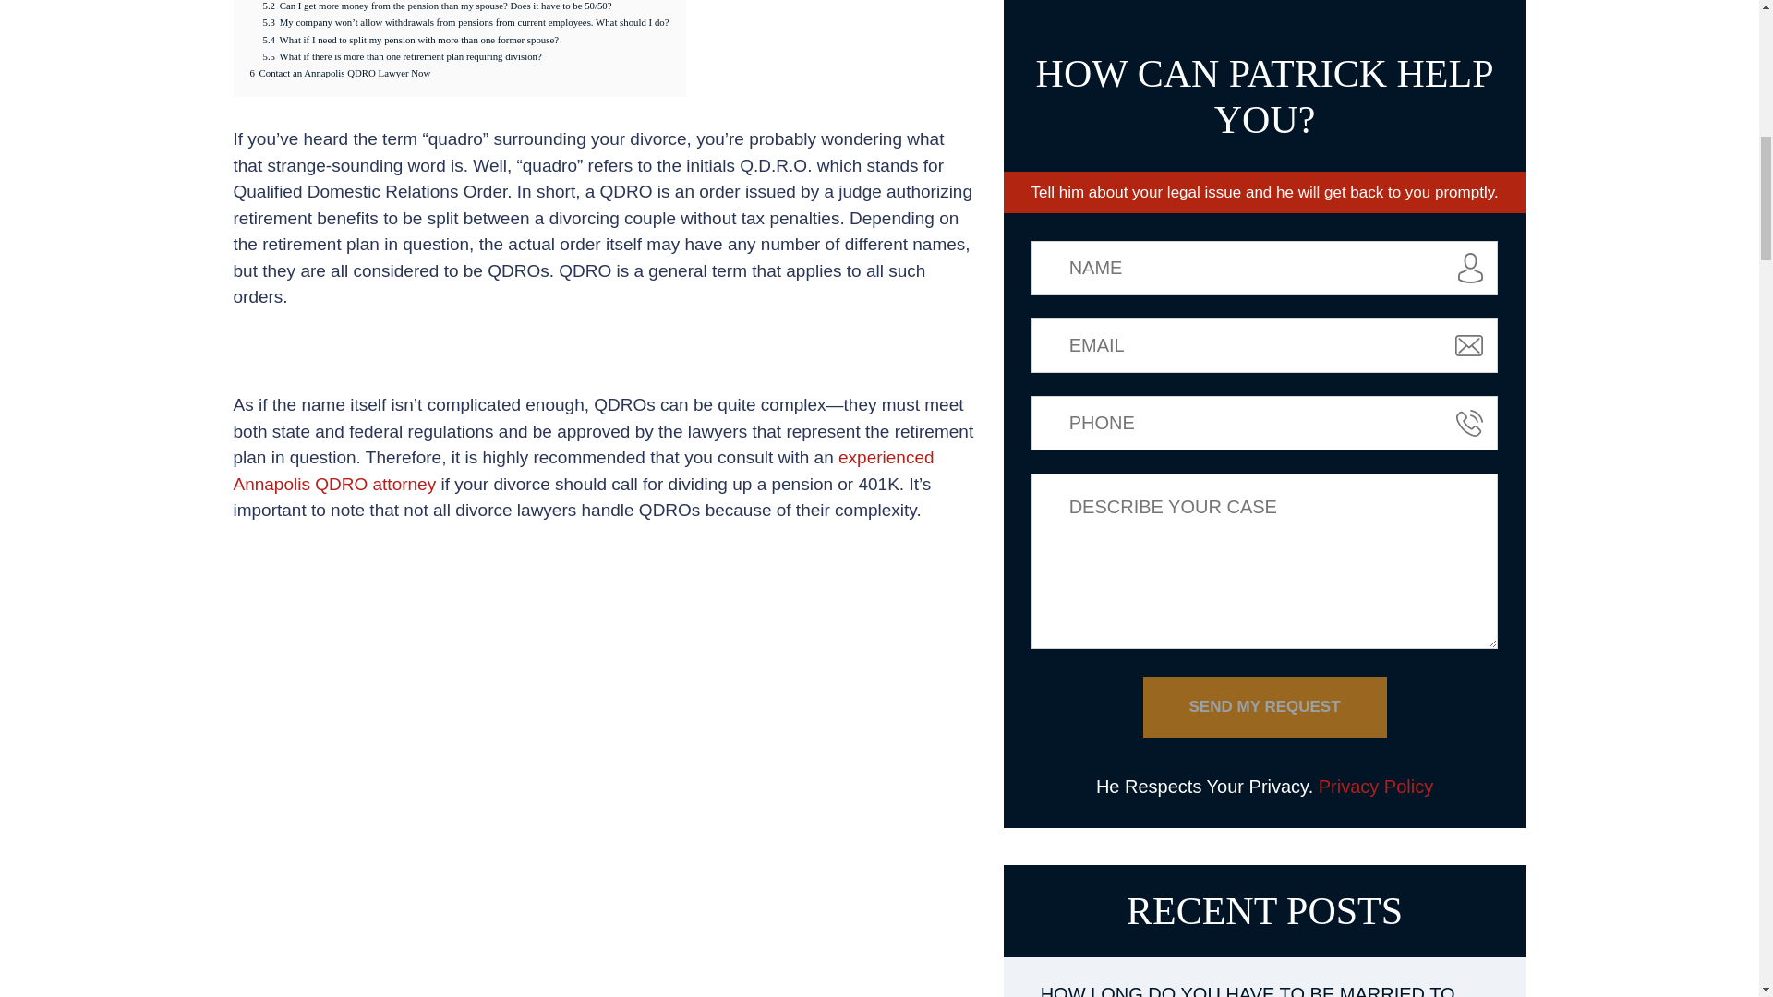 The image size is (1773, 997). Describe the element at coordinates (583, 470) in the screenshot. I see `experienced Annapolis QDRO attorney` at that location.